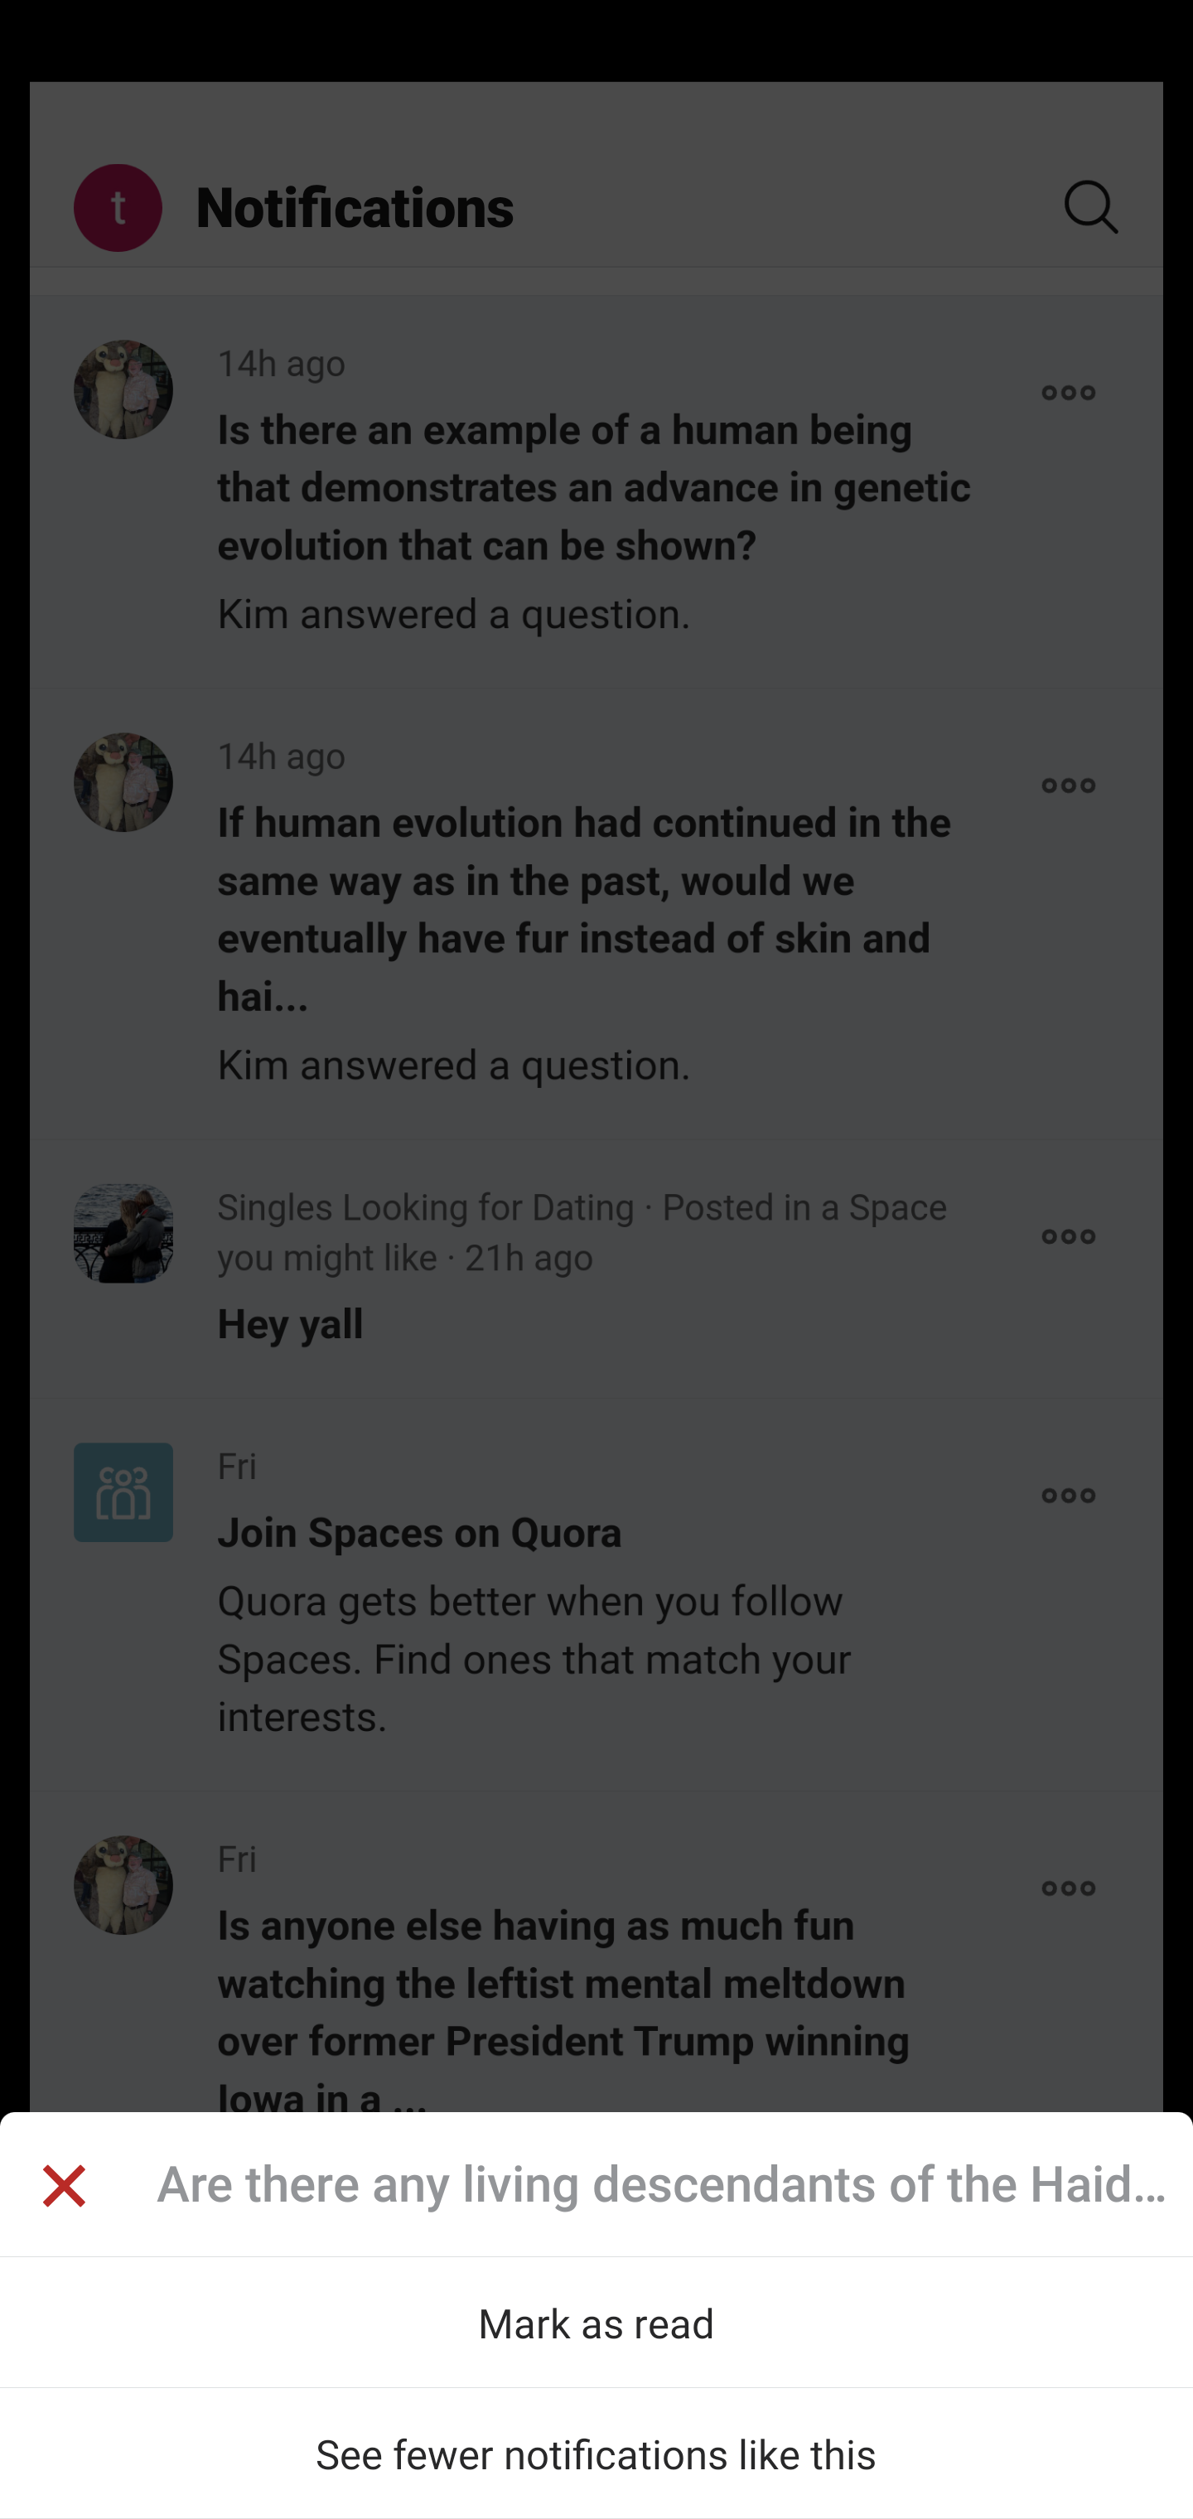  Describe the element at coordinates (63, 2189) in the screenshot. I see `` at that location.